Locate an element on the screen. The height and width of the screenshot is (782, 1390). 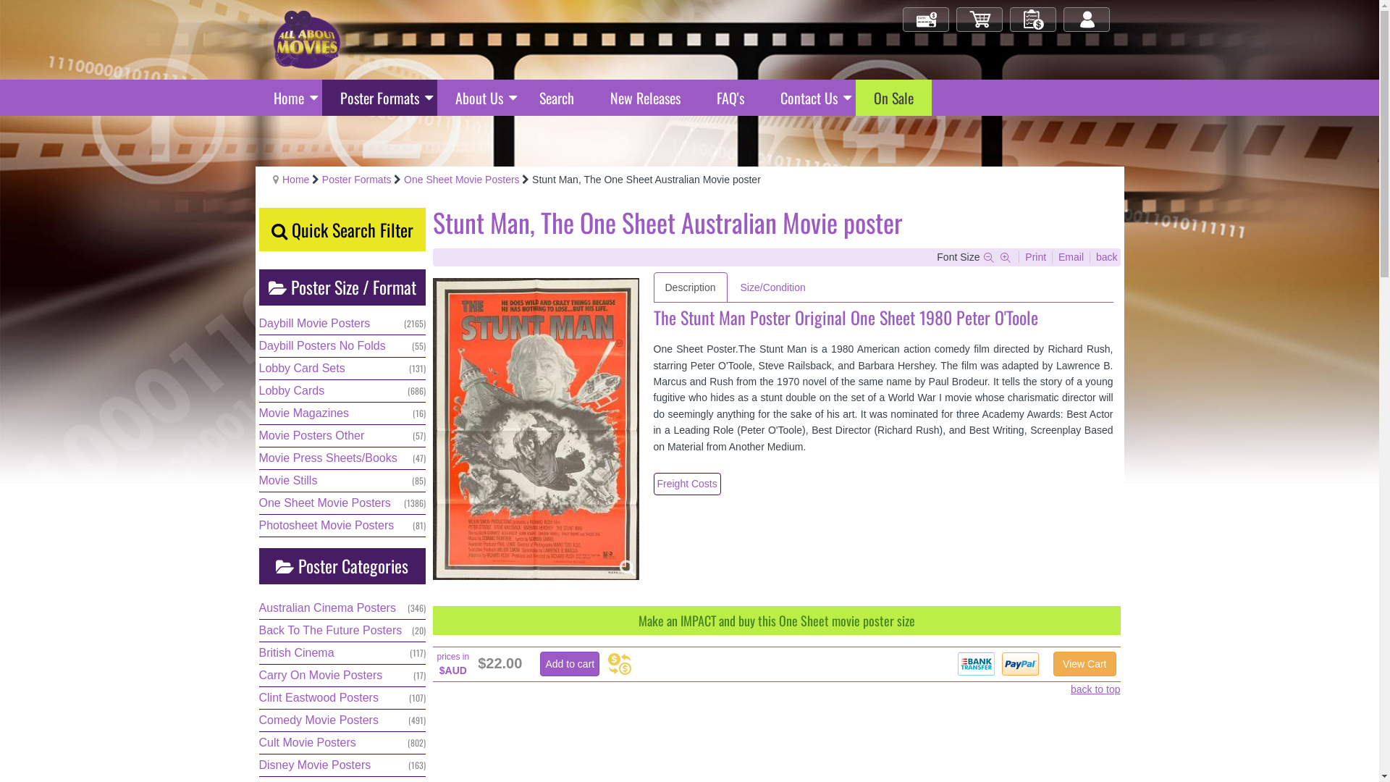
Add to cart is located at coordinates (570, 664).